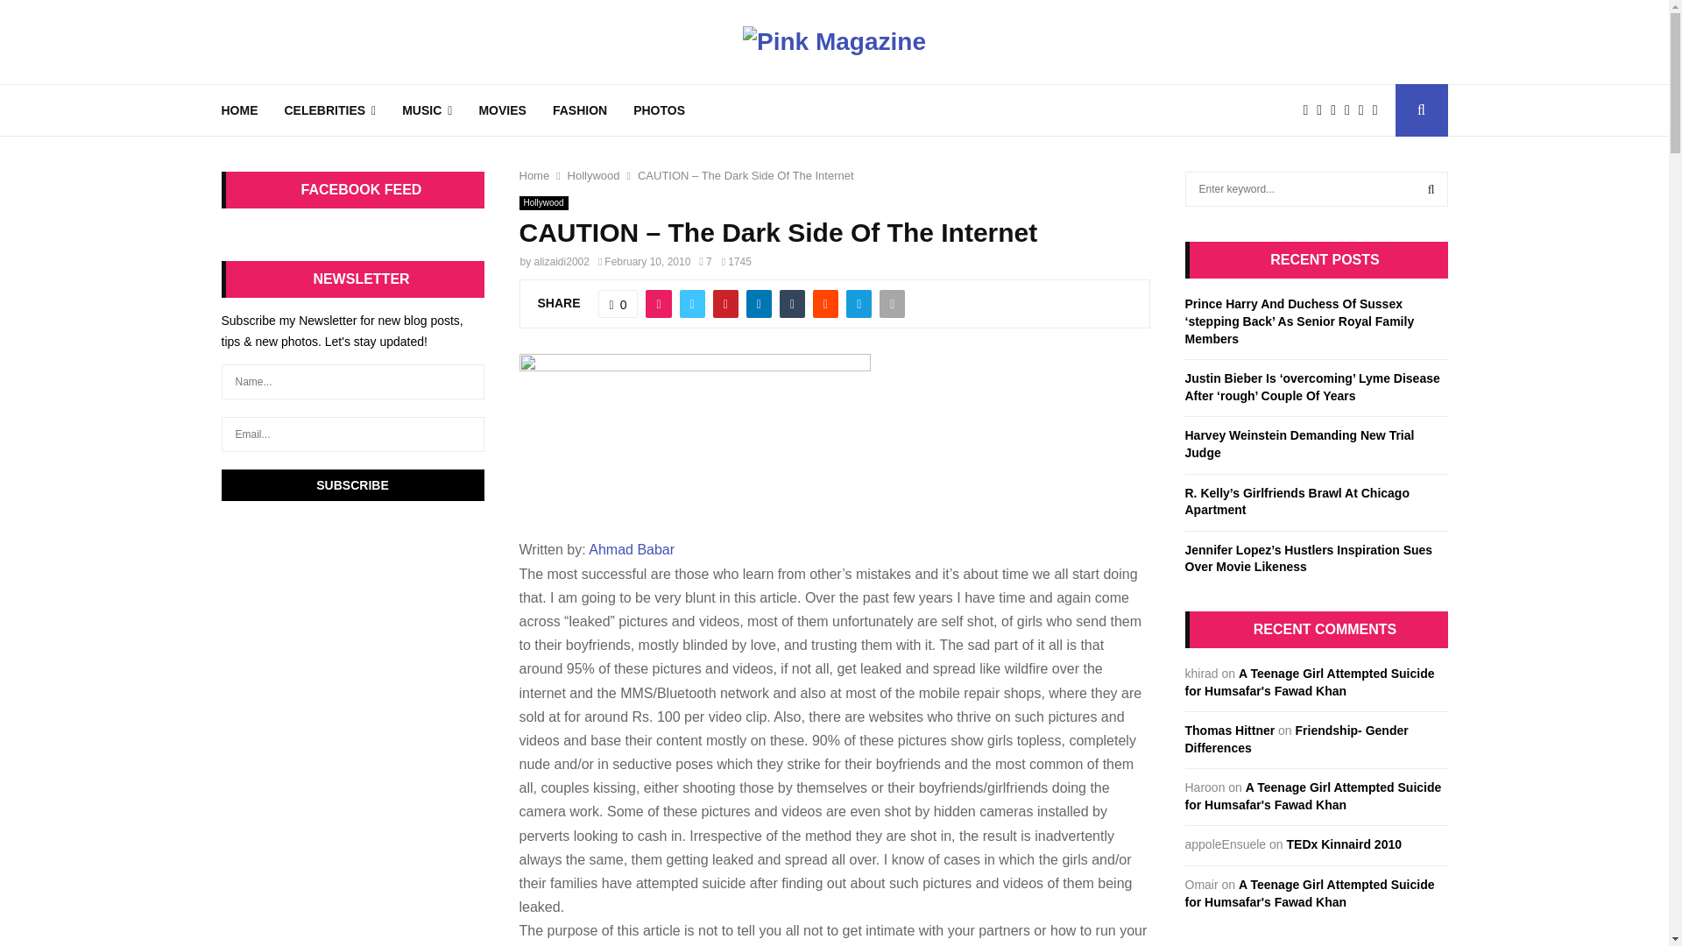 The width and height of the screenshot is (1682, 946). What do you see at coordinates (352, 485) in the screenshot?
I see `Subscribe` at bounding box center [352, 485].